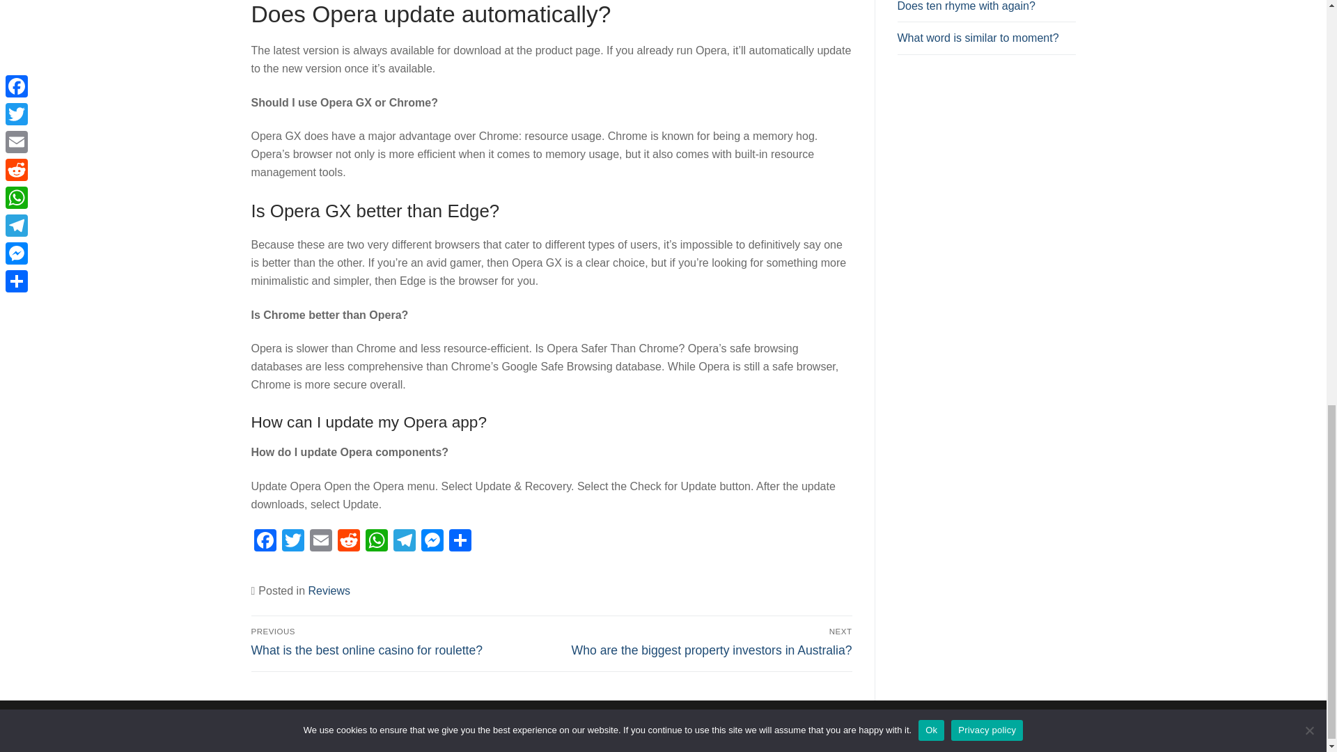 This screenshot has height=752, width=1337. Describe the element at coordinates (348, 542) in the screenshot. I see `Reddit` at that location.